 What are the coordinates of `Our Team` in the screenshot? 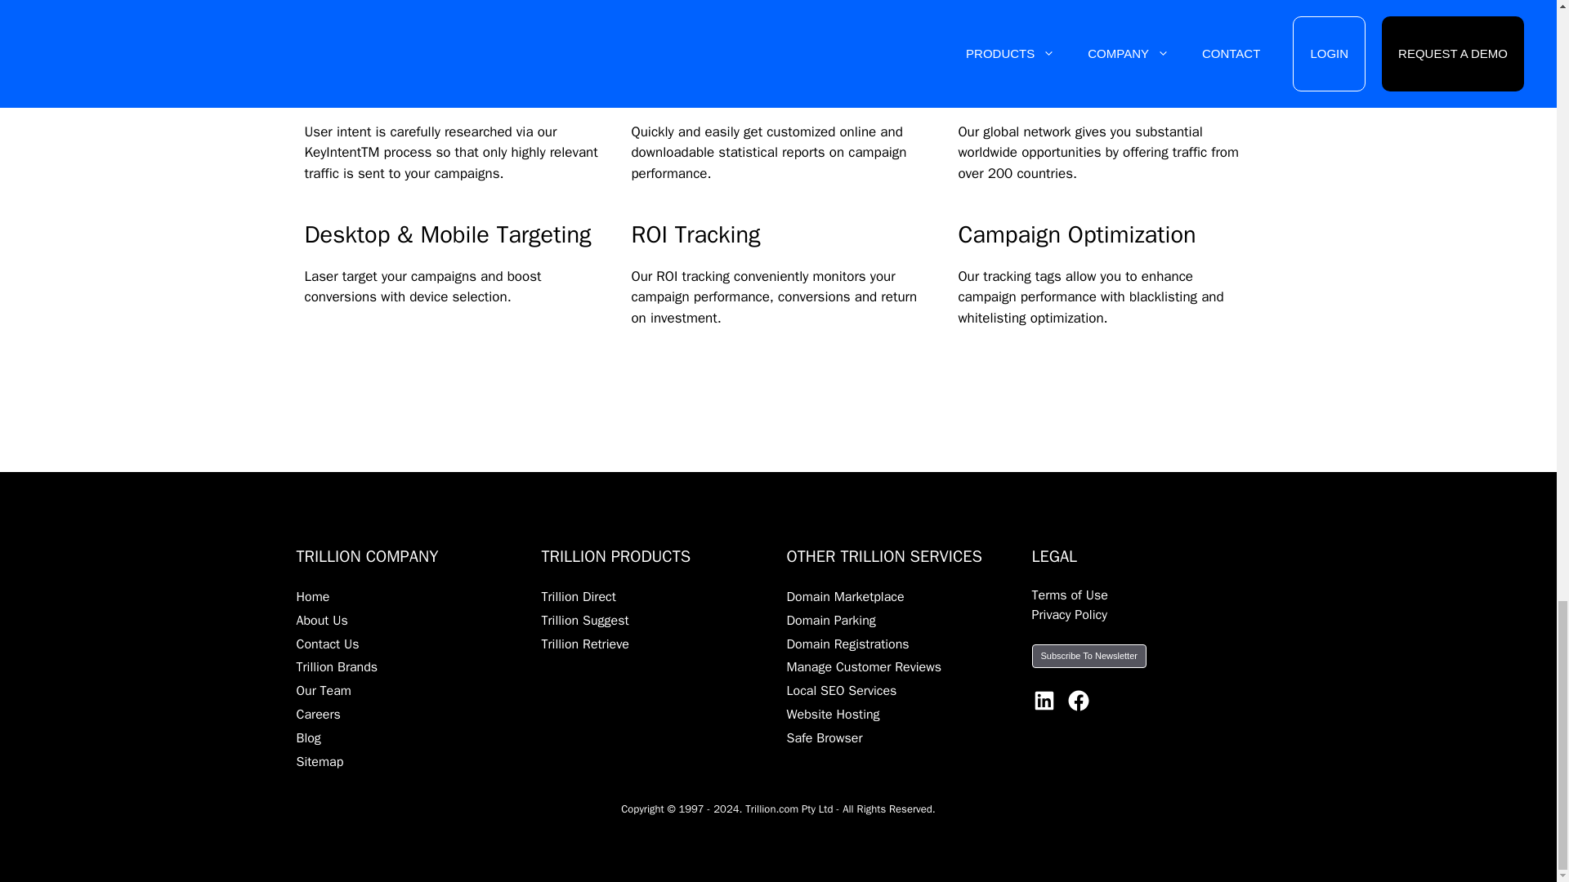 It's located at (323, 691).